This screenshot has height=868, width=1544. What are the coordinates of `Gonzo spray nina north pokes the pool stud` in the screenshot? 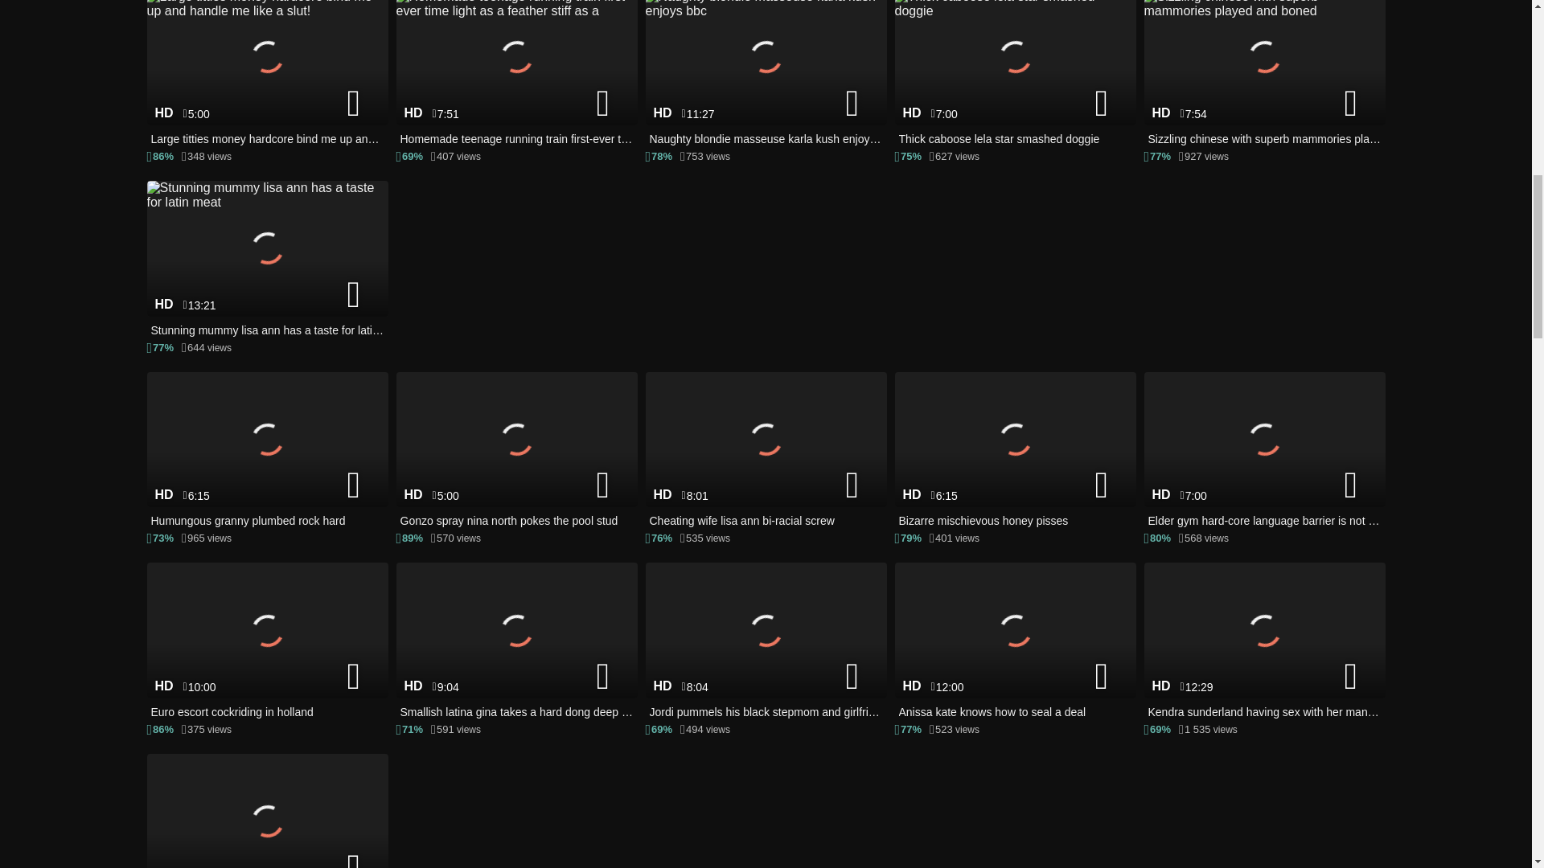 It's located at (515, 450).